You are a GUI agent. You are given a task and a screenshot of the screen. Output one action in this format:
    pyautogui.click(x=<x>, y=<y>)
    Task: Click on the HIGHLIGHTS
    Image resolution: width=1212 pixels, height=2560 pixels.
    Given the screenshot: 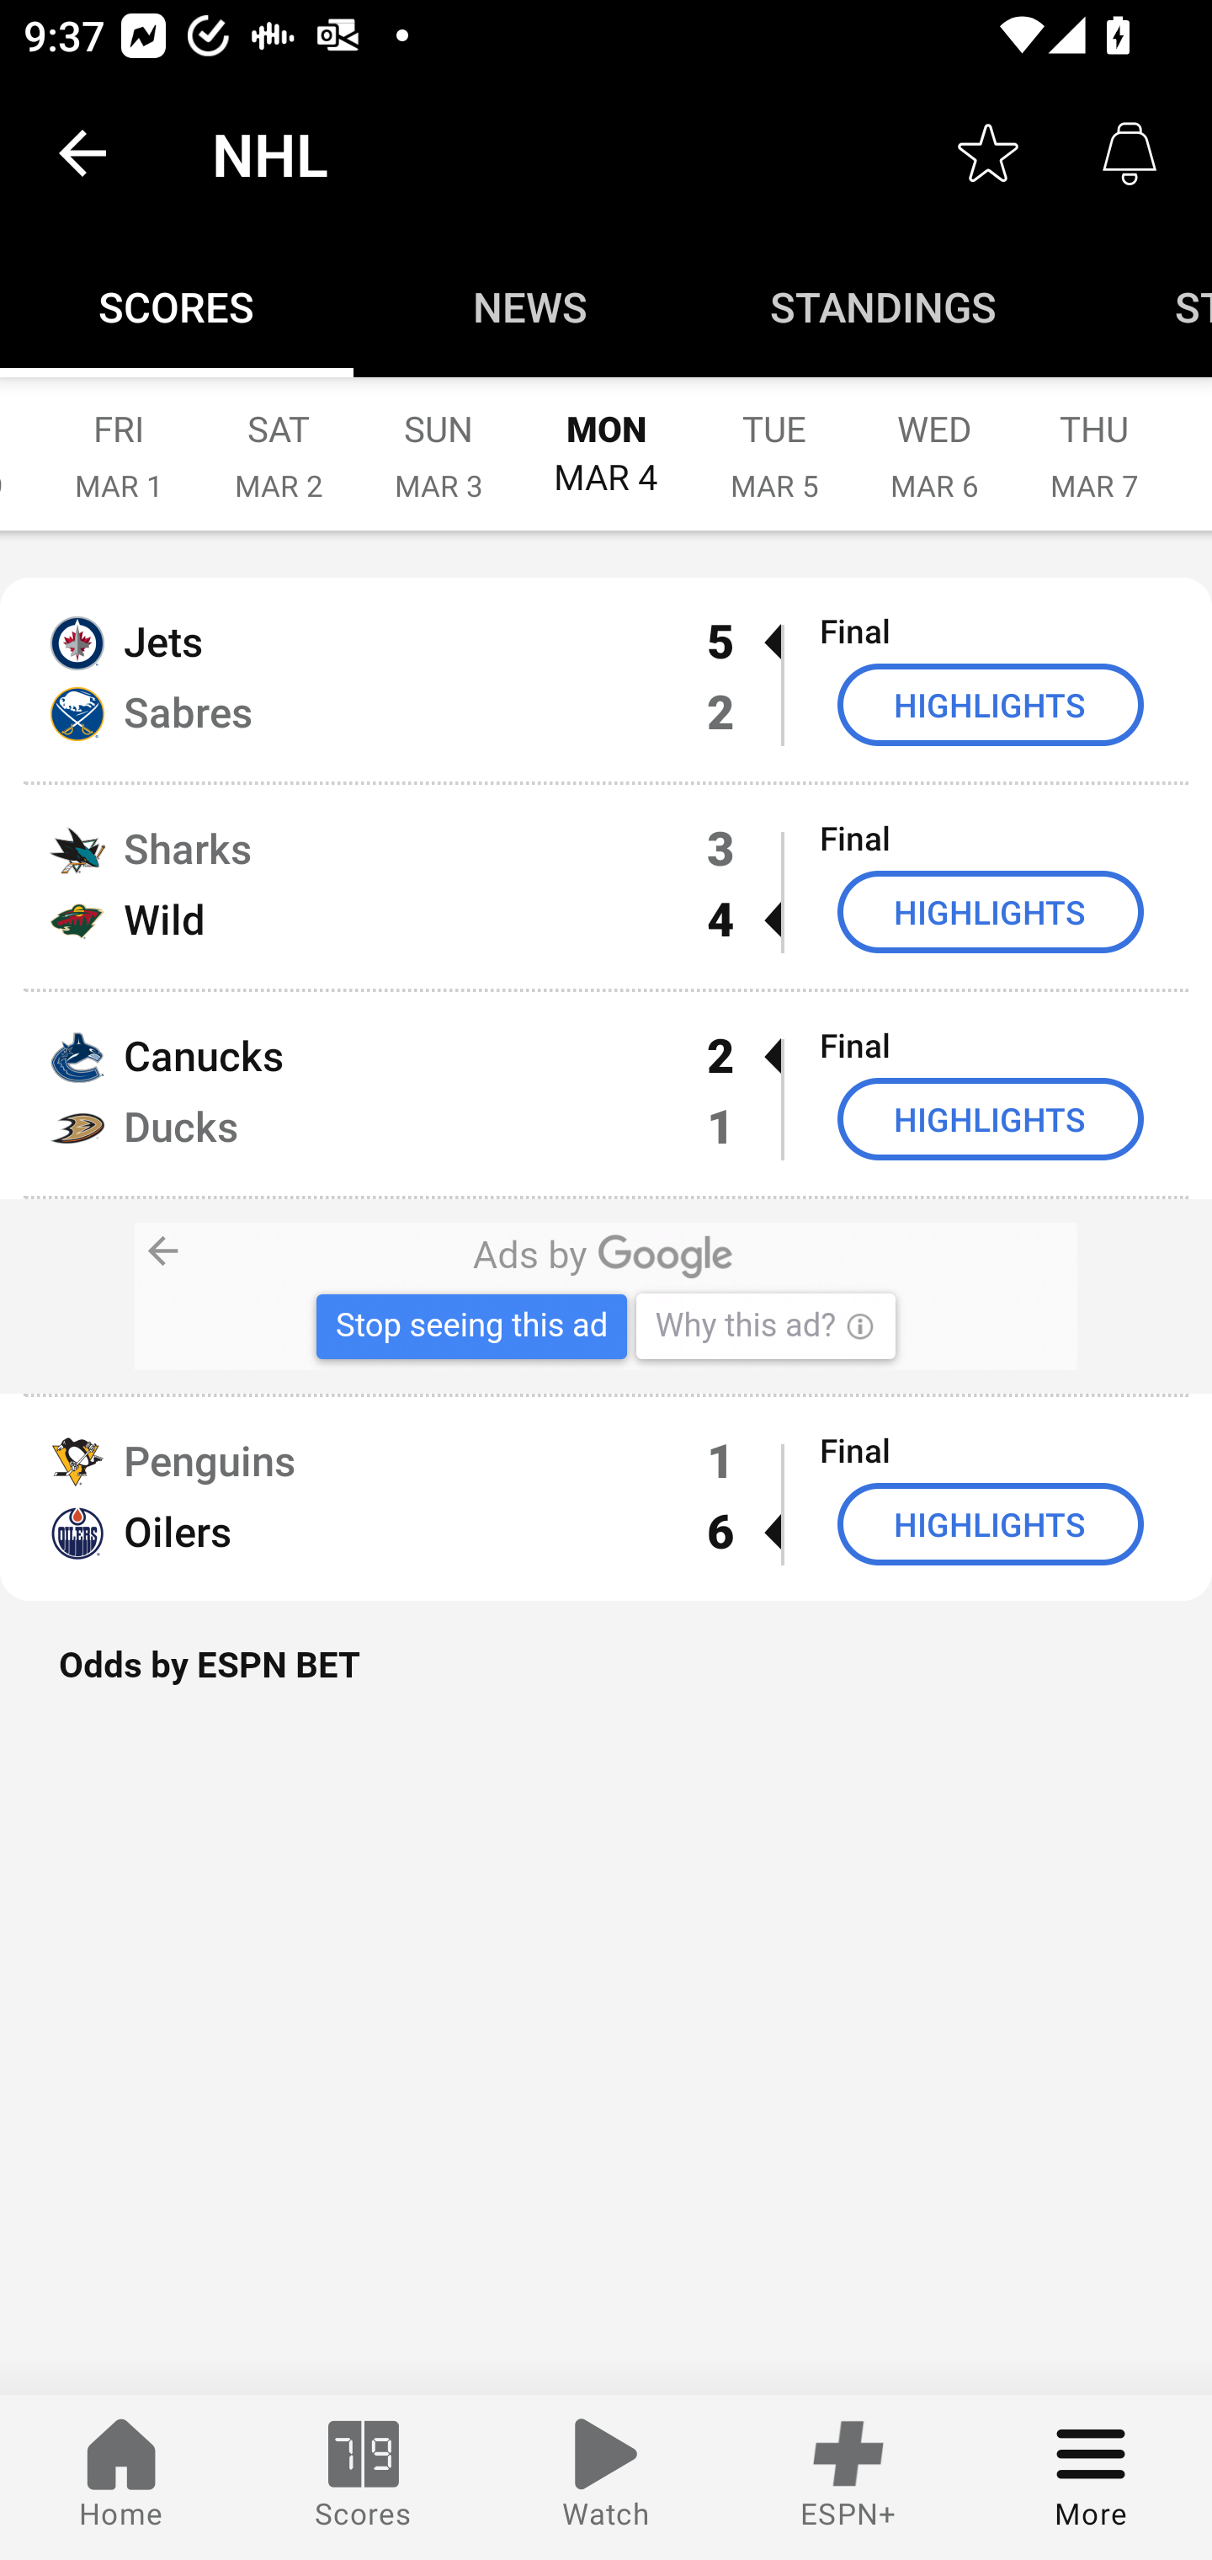 What is the action you would take?
    pyautogui.click(x=991, y=1118)
    